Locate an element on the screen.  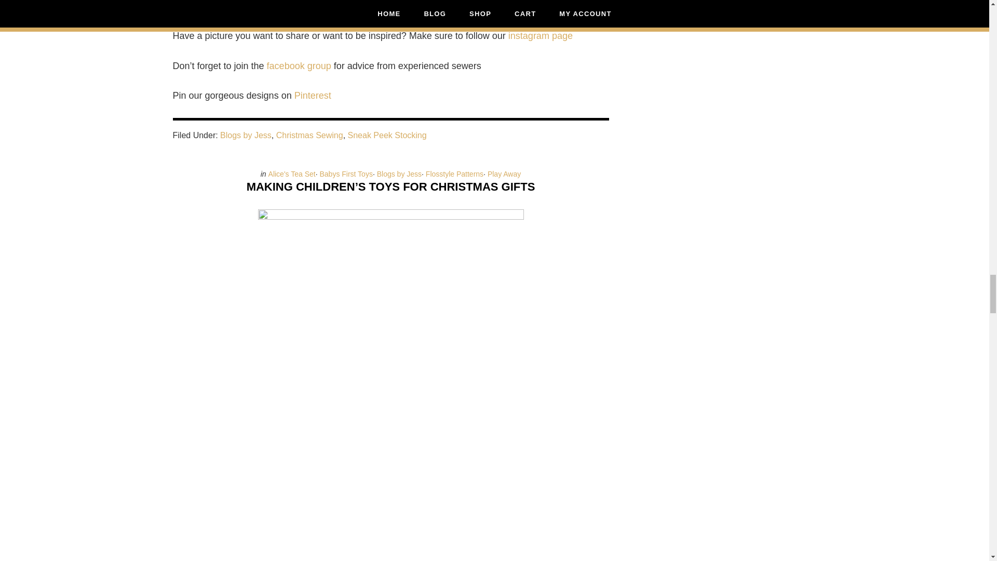
Babys First Toys is located at coordinates (345, 174).